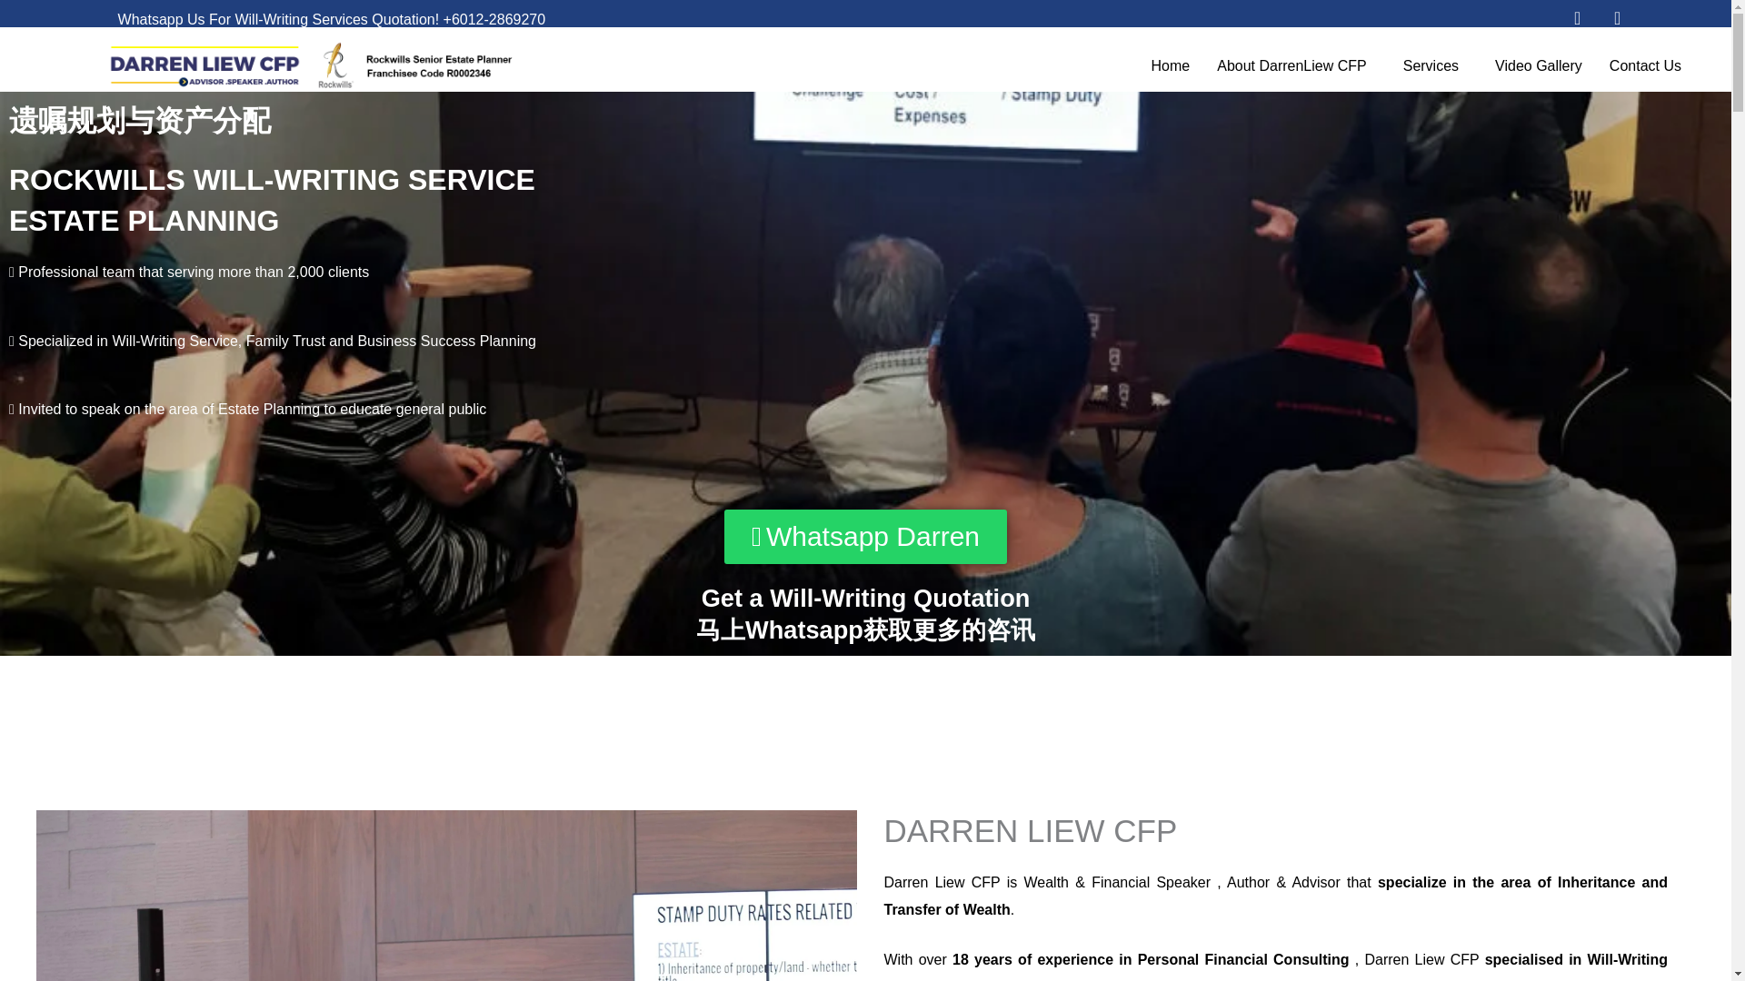  I want to click on Services, so click(1435, 65).